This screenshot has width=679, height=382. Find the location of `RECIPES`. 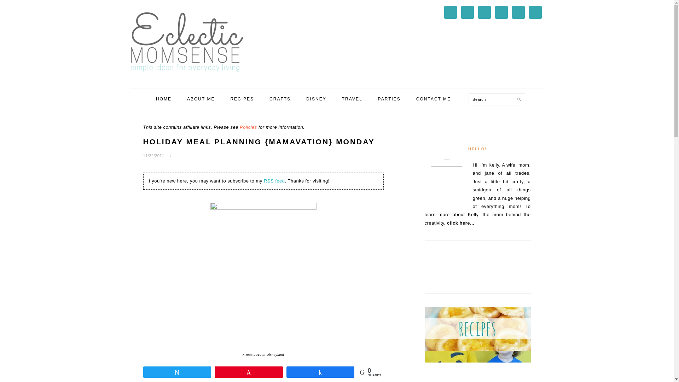

RECIPES is located at coordinates (242, 99).